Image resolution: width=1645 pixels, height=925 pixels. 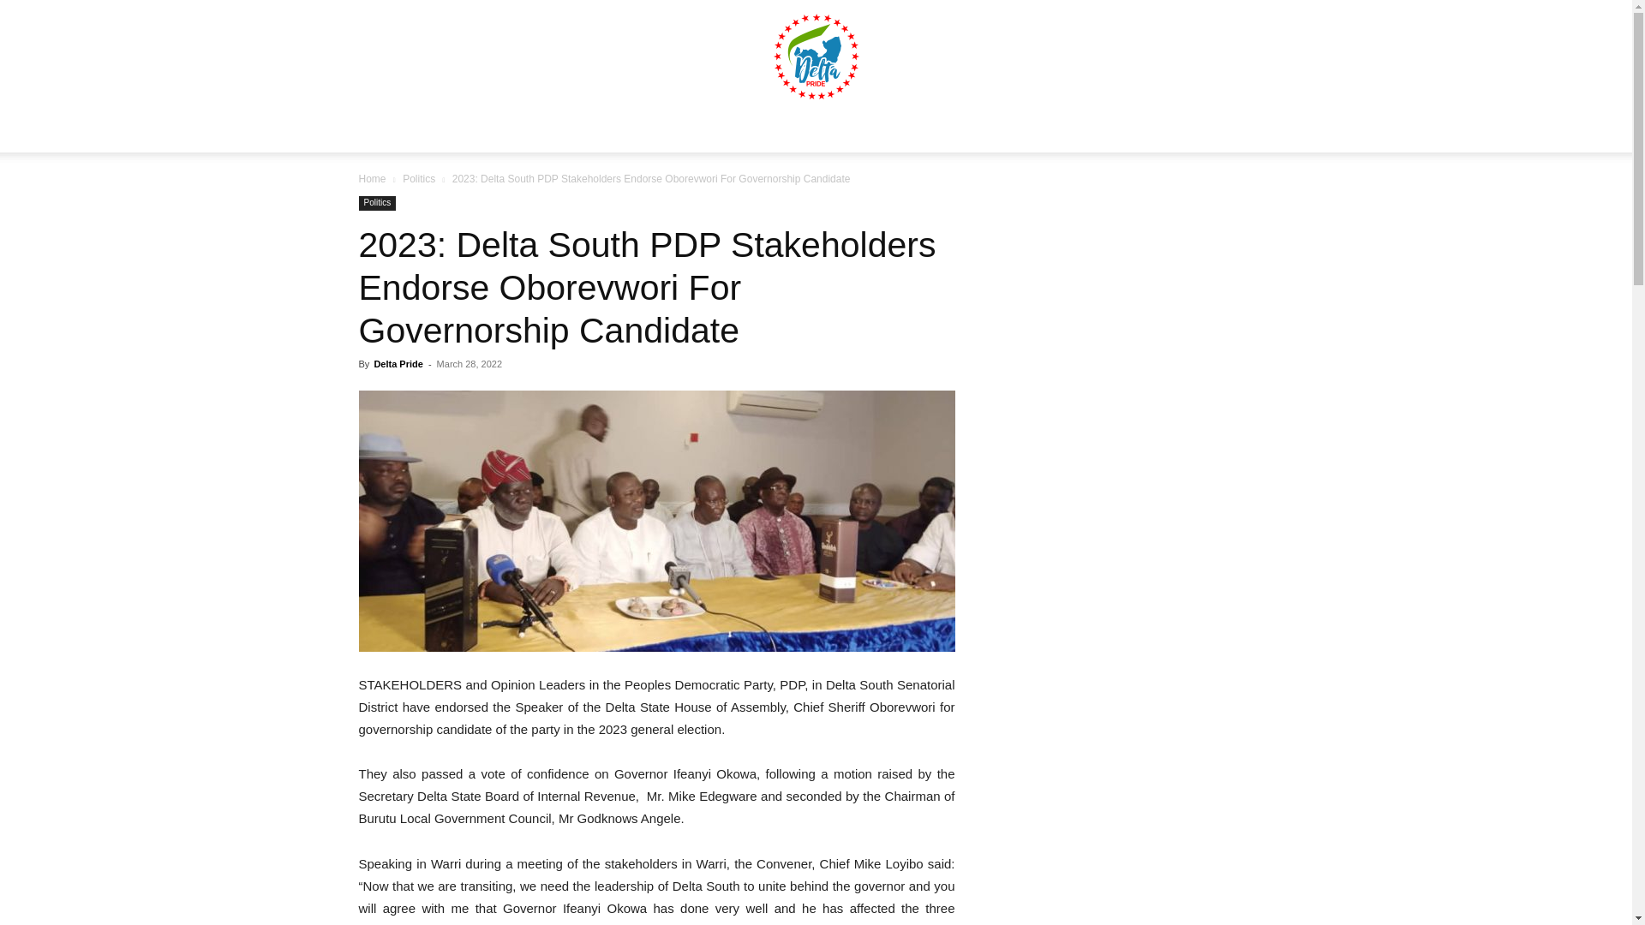 I want to click on Home, so click(x=372, y=178).